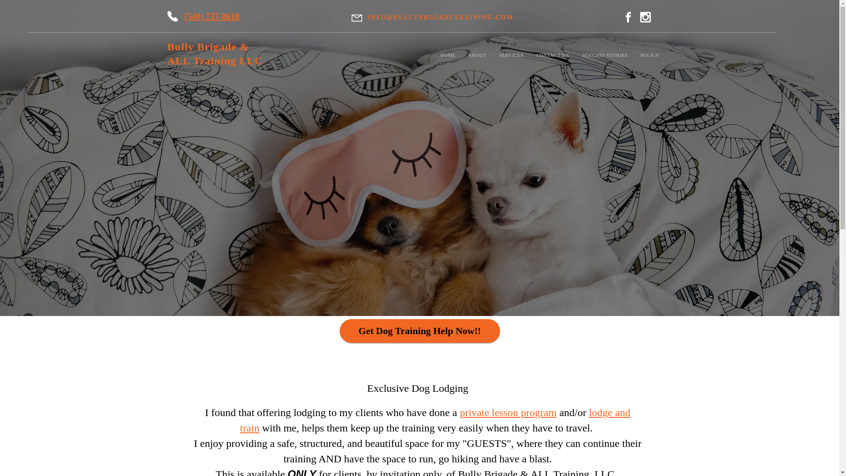 The image size is (846, 476). What do you see at coordinates (508, 413) in the screenshot?
I see `private lesson program` at bounding box center [508, 413].